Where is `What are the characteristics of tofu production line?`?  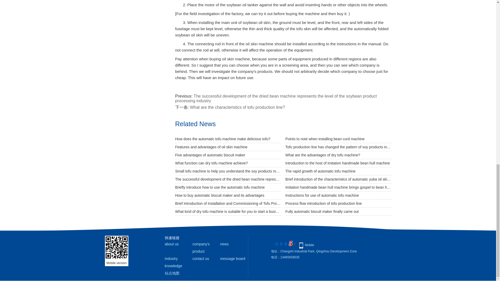
What are the characteristics of tofu production line? is located at coordinates (238, 107).